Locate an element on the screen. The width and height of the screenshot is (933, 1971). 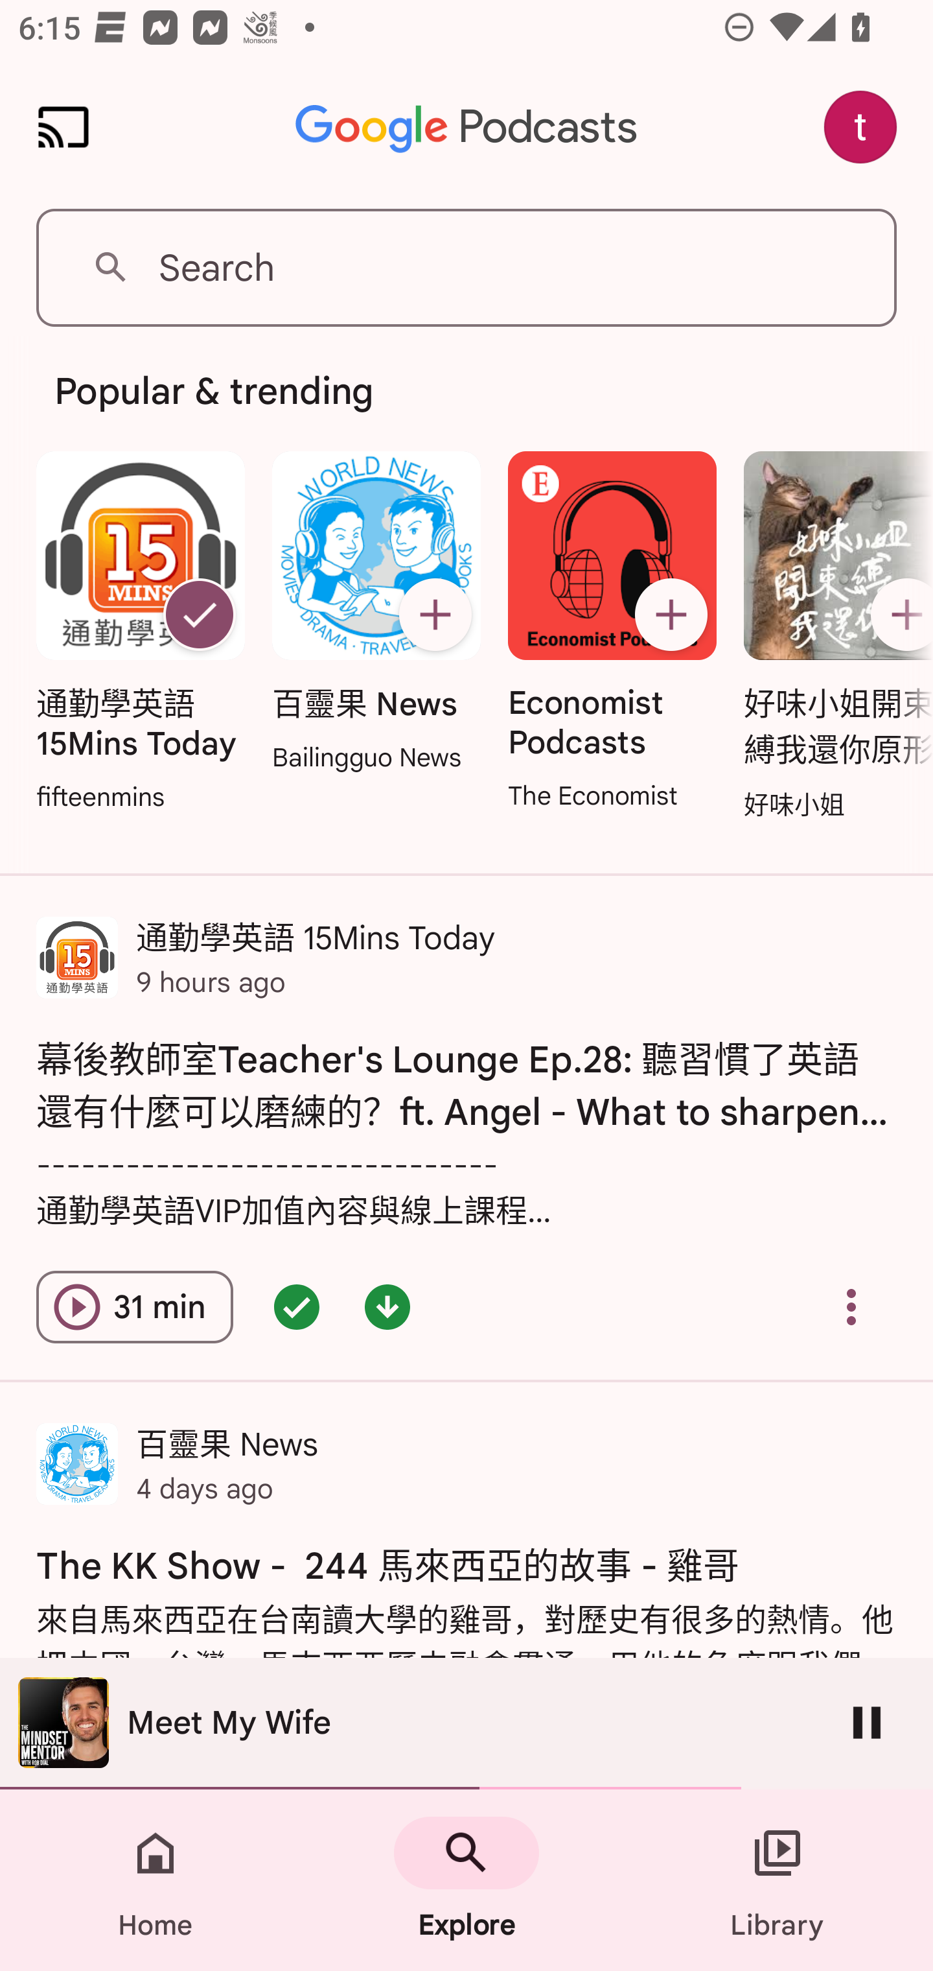
Subscribe is located at coordinates (897, 615).